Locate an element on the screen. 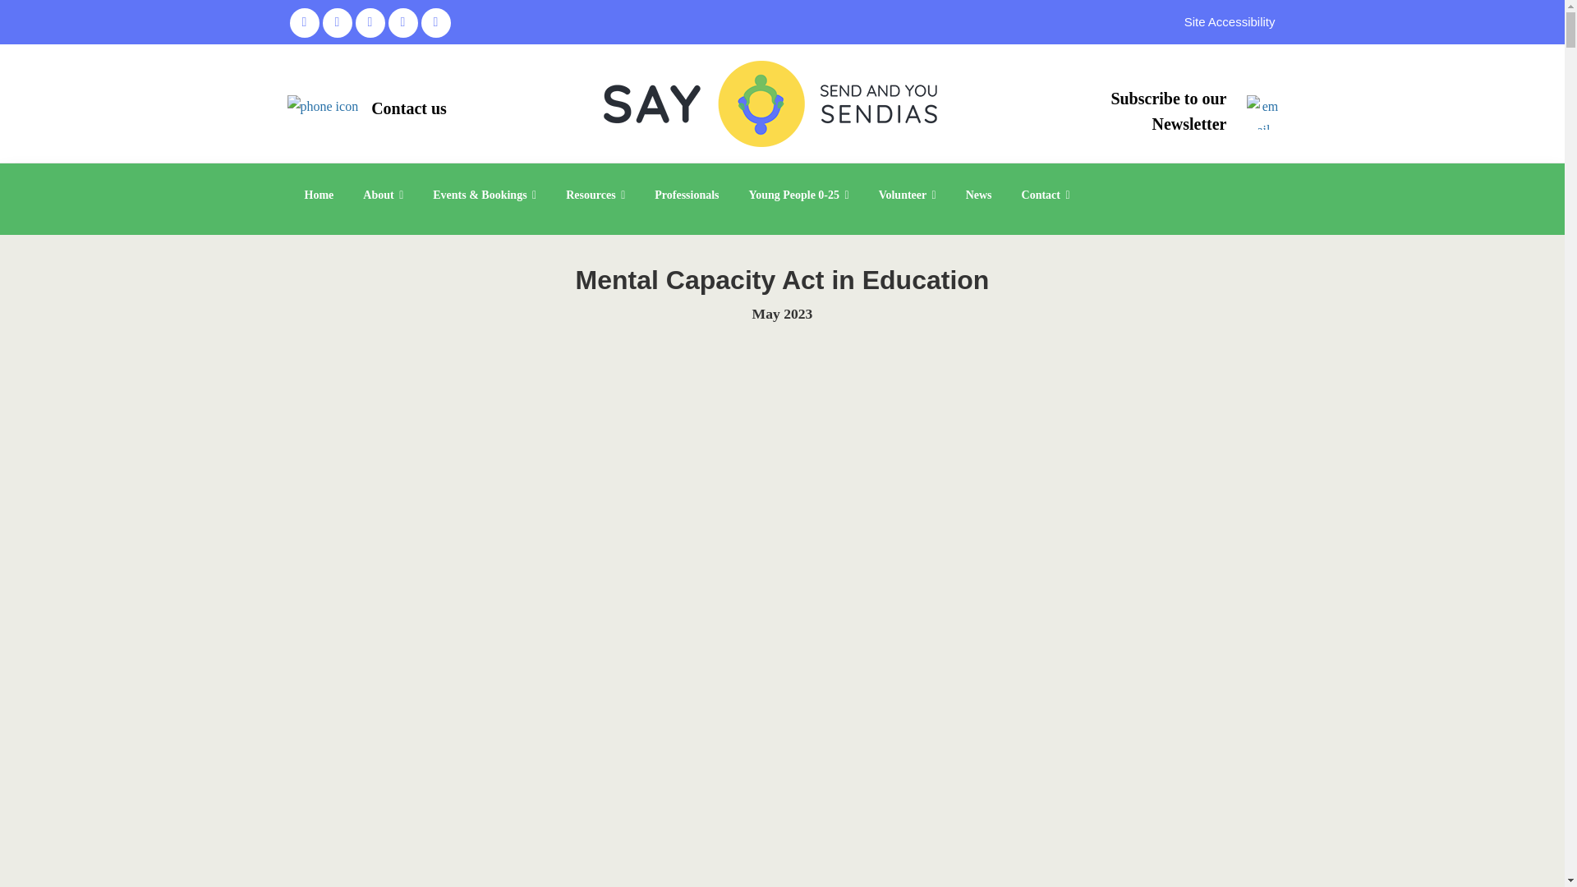  About is located at coordinates (383, 195).